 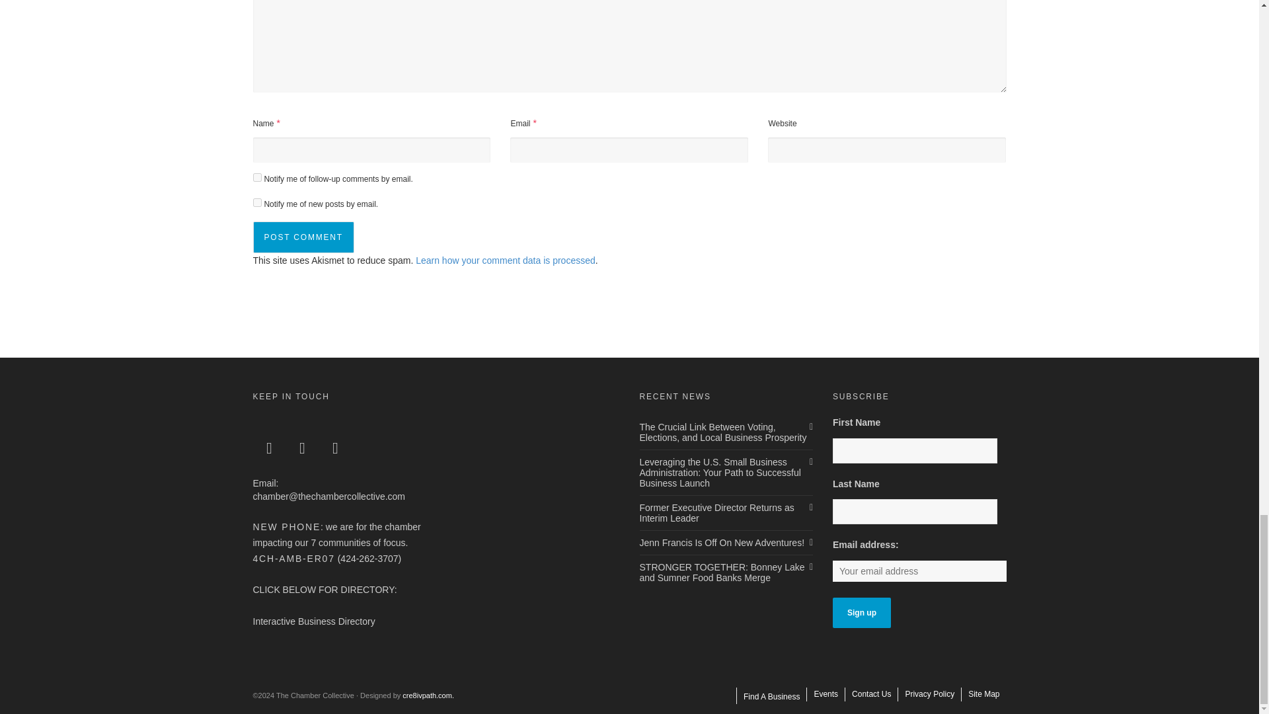 What do you see at coordinates (256, 177) in the screenshot?
I see `subscribe` at bounding box center [256, 177].